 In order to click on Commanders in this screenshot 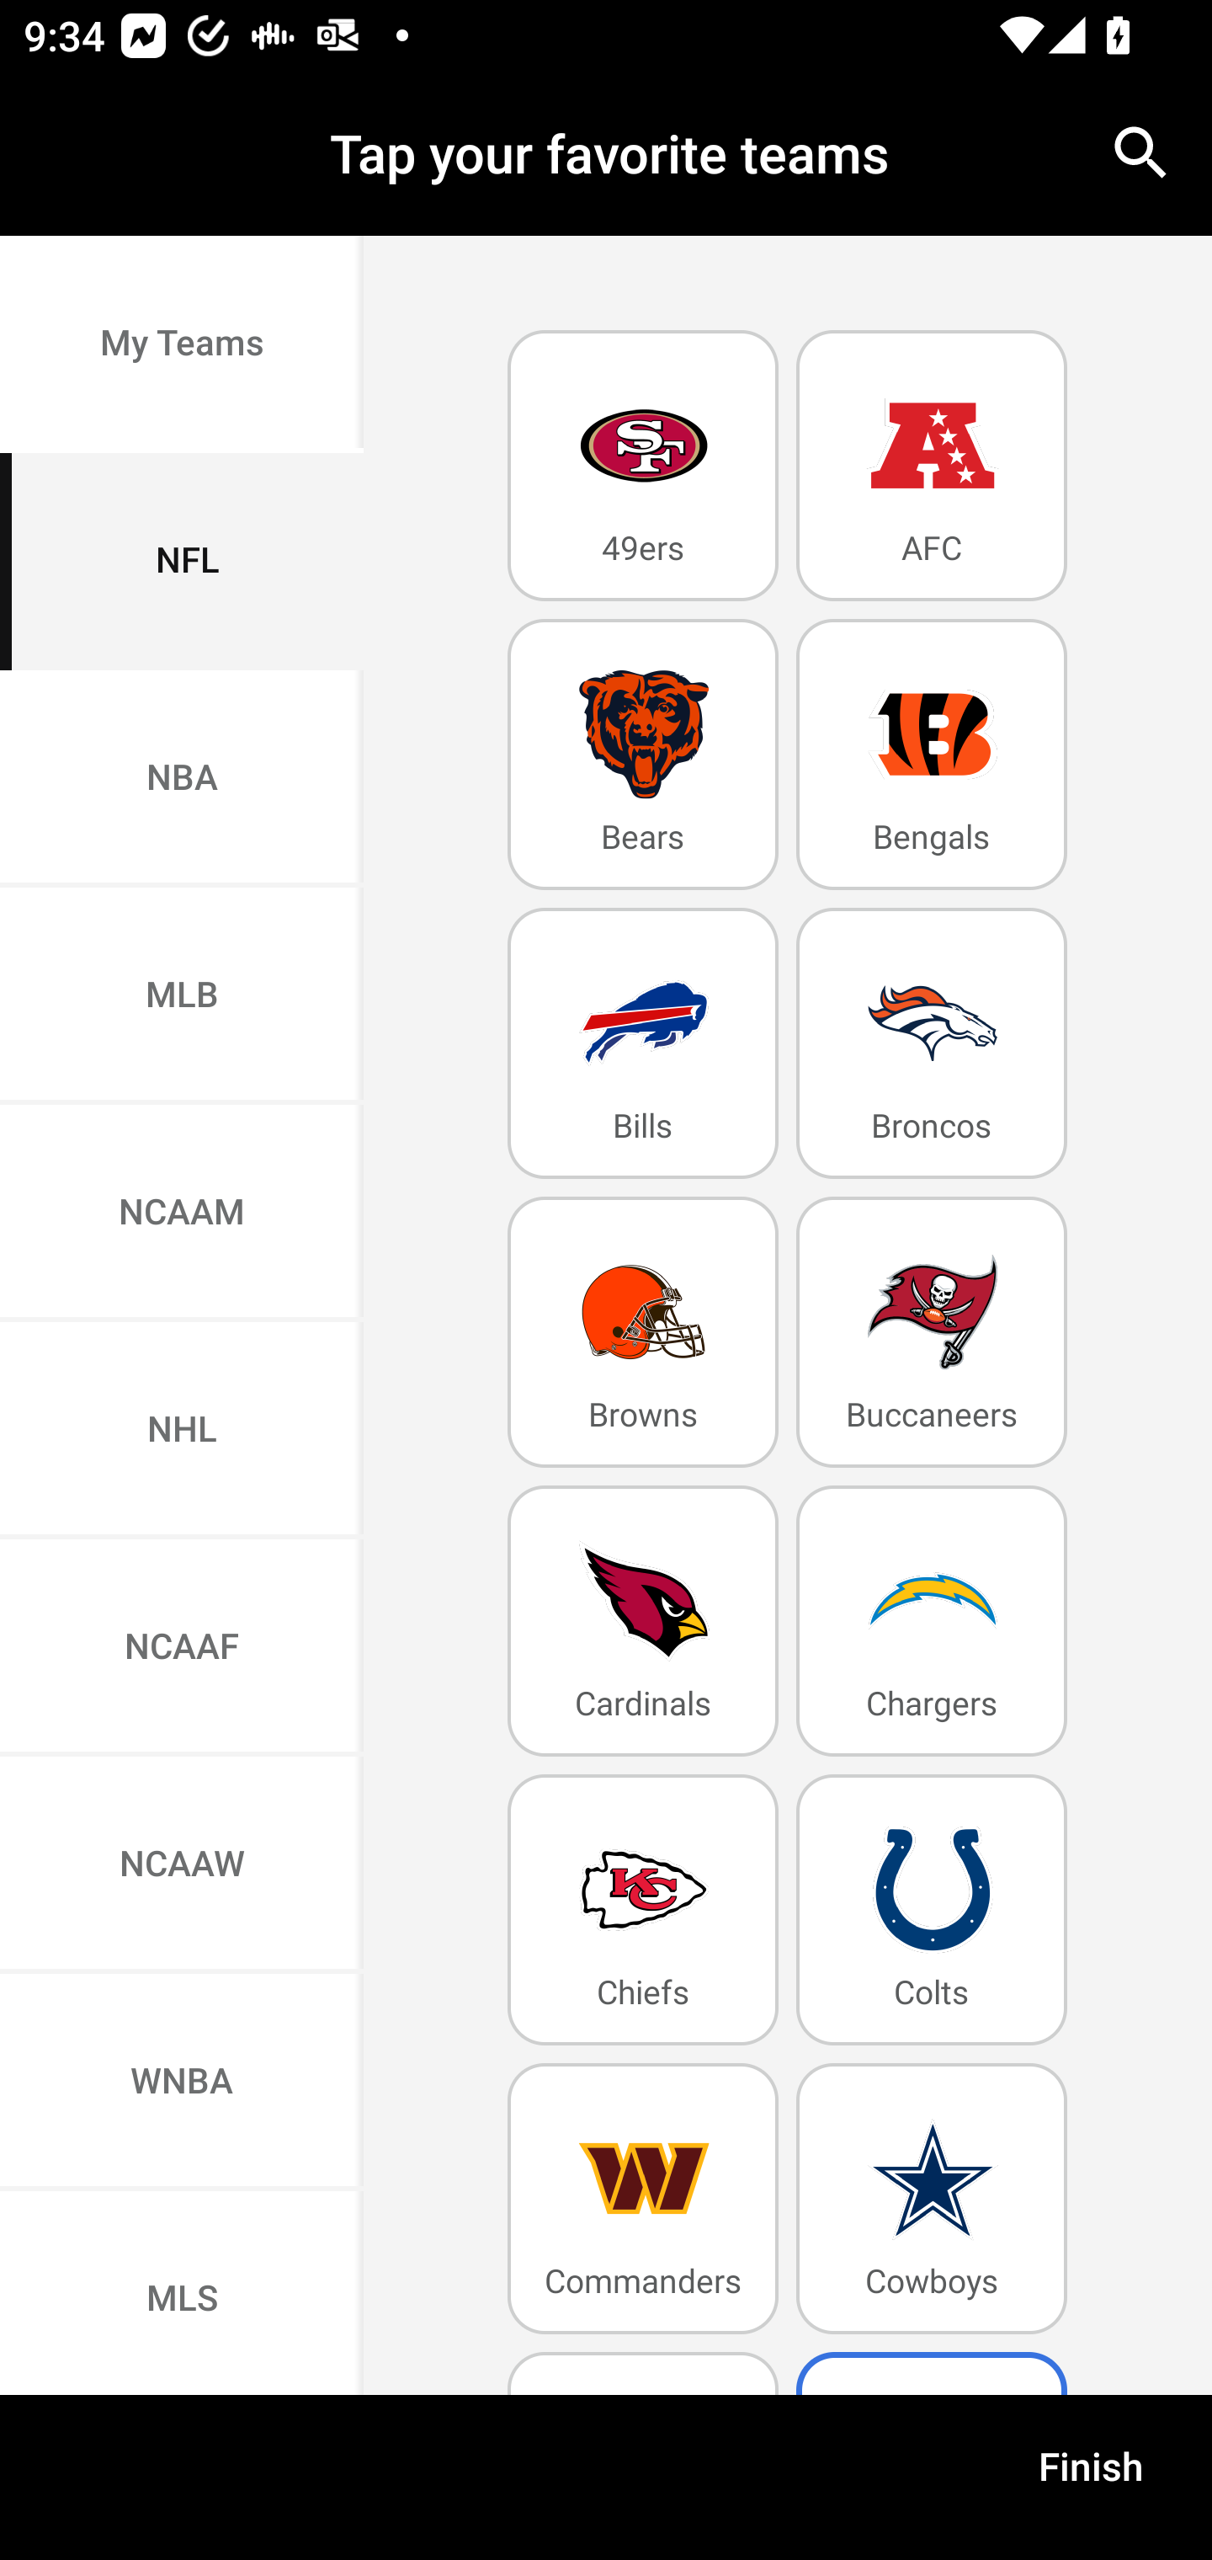, I will do `click(643, 2199)`.